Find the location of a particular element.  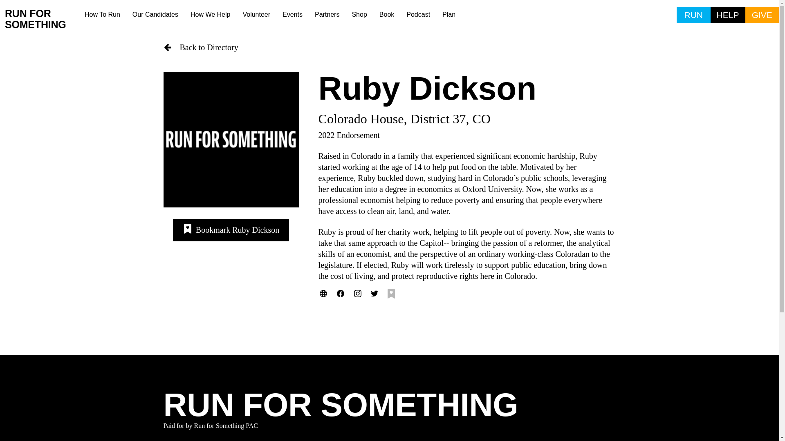

RUN FOR SOMETHING is located at coordinates (42, 19).